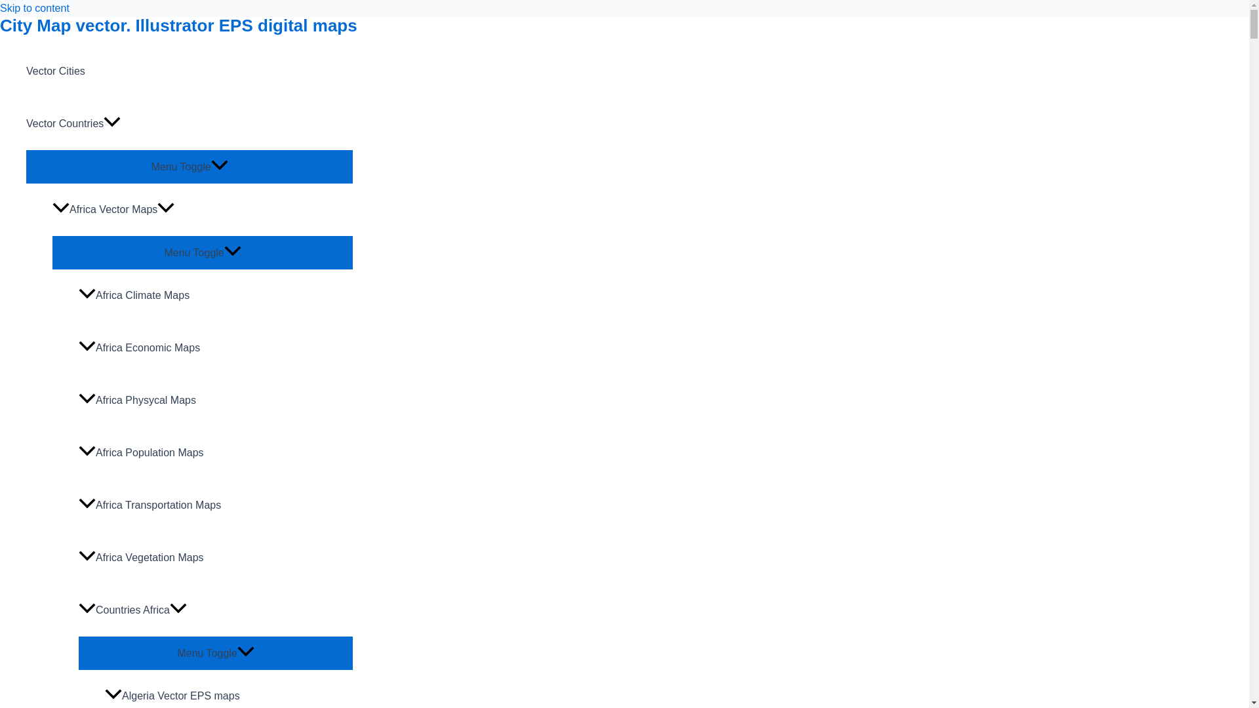  I want to click on Africa Climate Maps, so click(215, 296).